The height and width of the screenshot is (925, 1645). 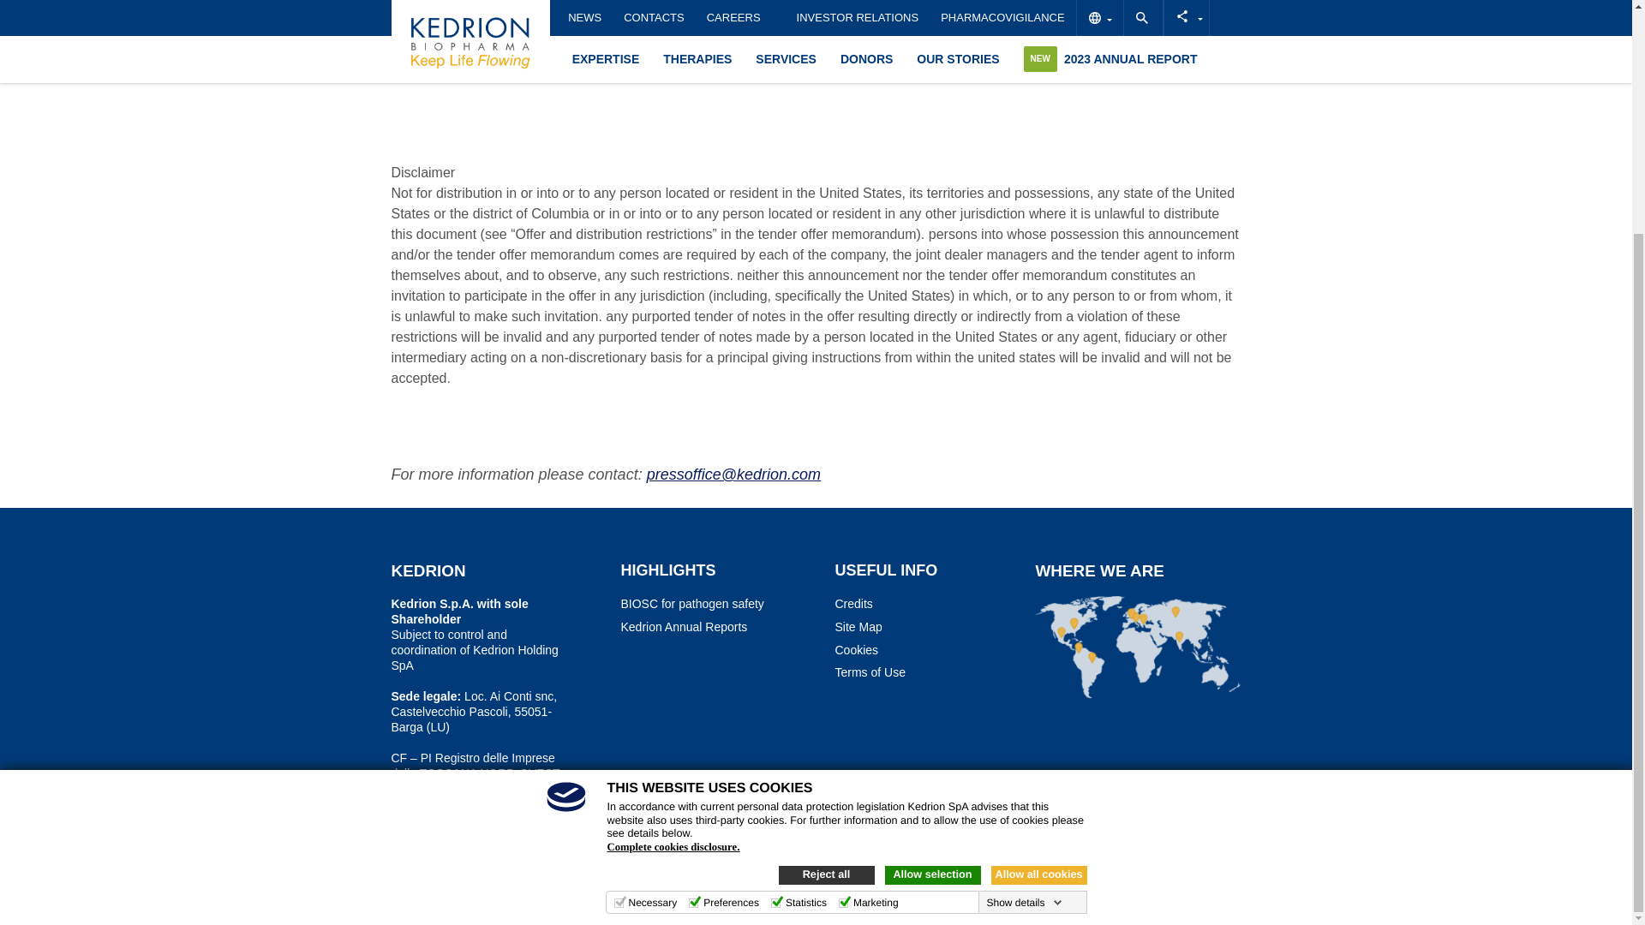 What do you see at coordinates (1023, 601) in the screenshot?
I see `Show details` at bounding box center [1023, 601].